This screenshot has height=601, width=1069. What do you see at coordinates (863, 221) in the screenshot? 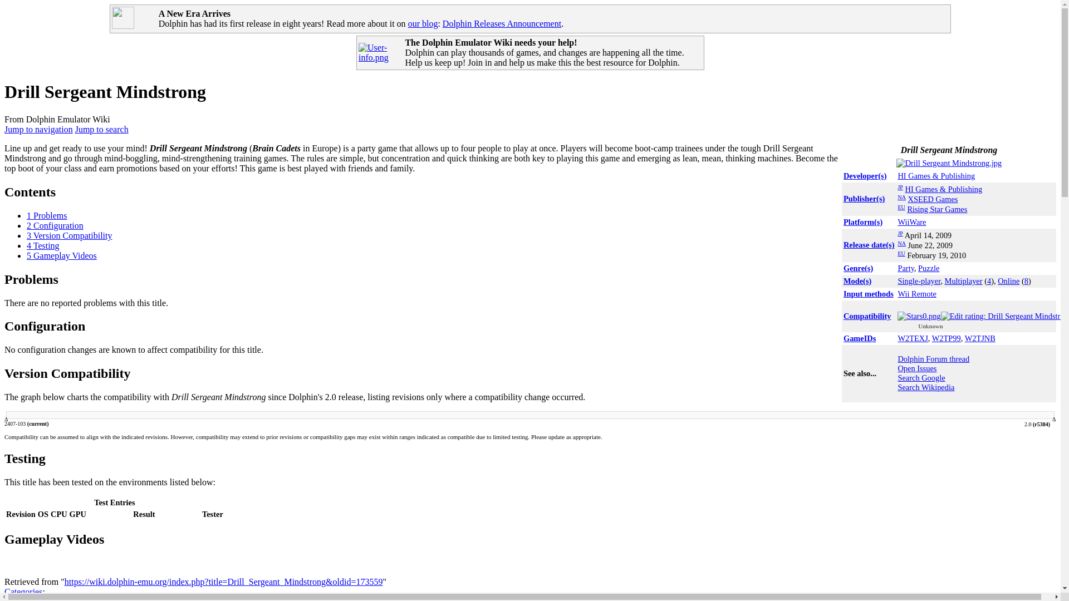
I see `Category:Platforms` at bounding box center [863, 221].